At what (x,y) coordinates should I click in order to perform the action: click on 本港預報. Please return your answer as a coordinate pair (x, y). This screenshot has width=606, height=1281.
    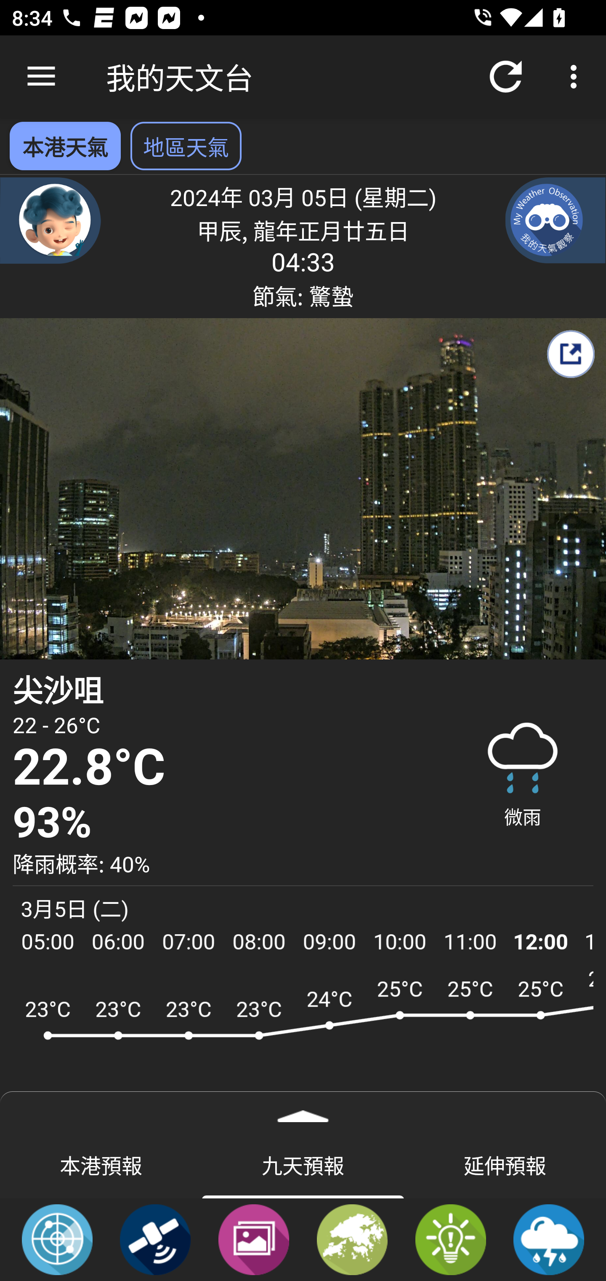
    Looking at the image, I should click on (101, 1164).